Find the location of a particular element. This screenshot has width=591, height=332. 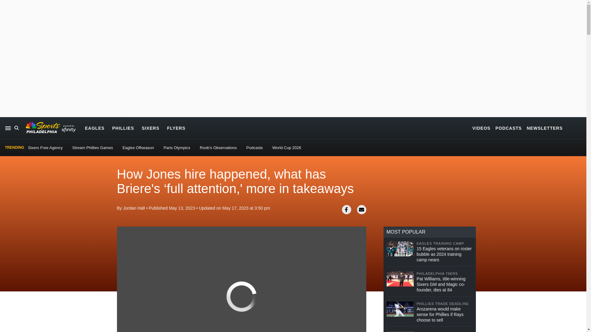

PODCASTS is located at coordinates (509, 128).